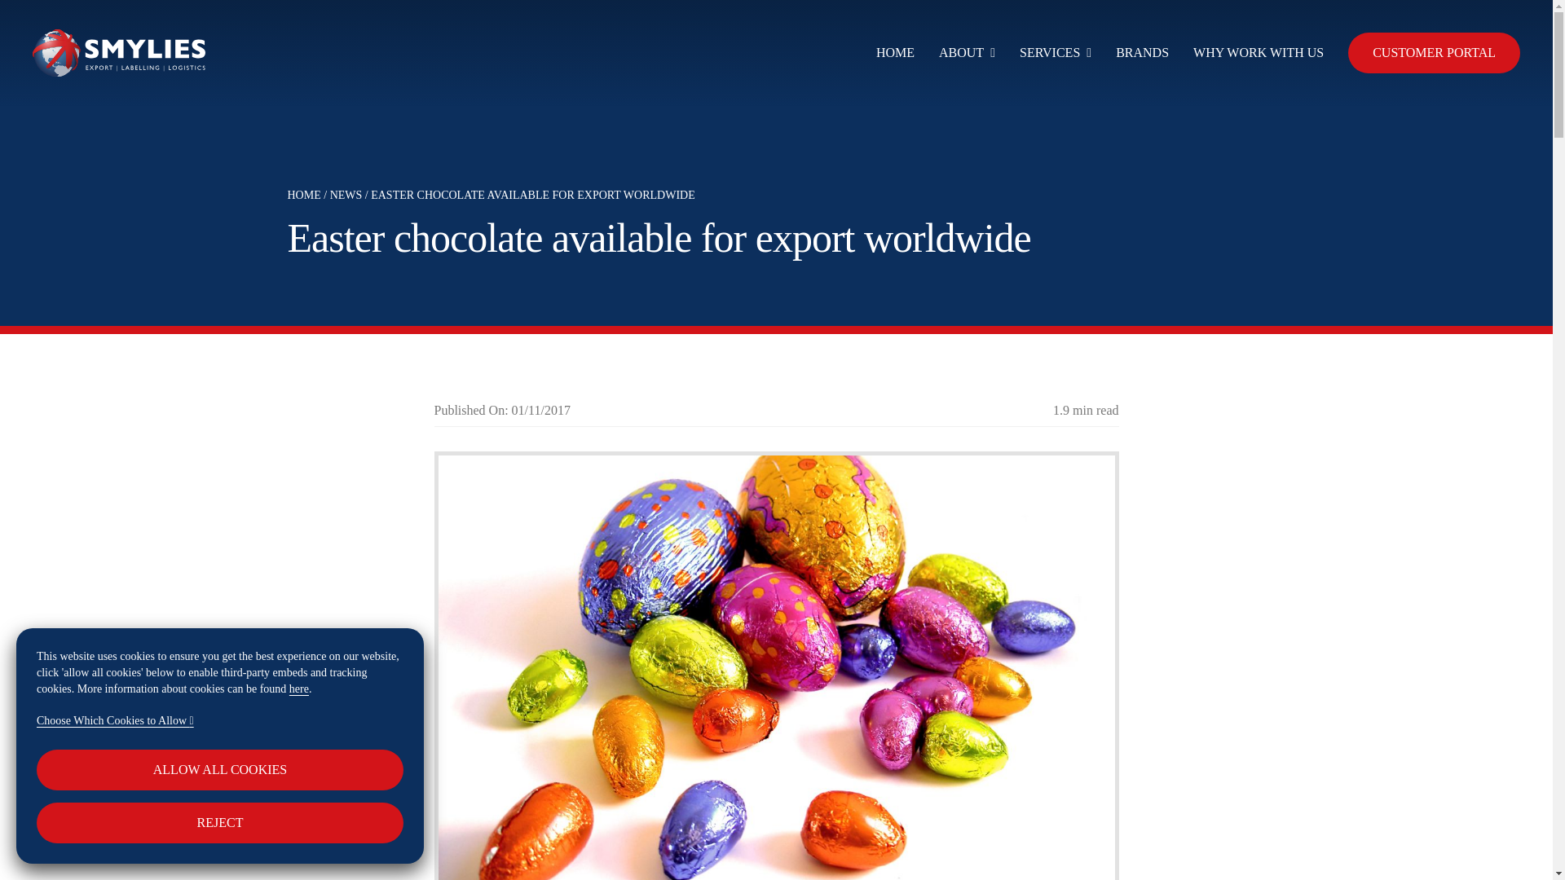  I want to click on SERVICES, so click(1055, 53).